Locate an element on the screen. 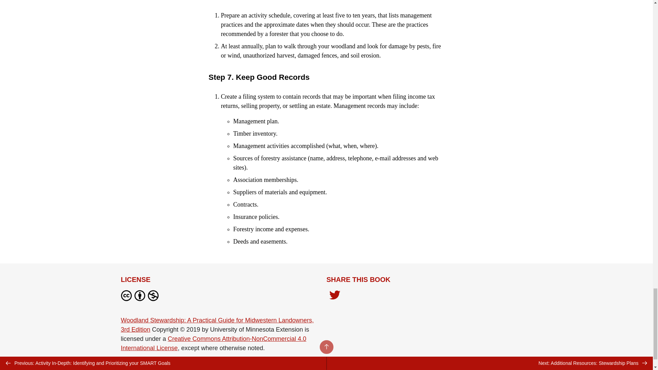 This screenshot has height=370, width=658. Share on Twitter is located at coordinates (334, 295).